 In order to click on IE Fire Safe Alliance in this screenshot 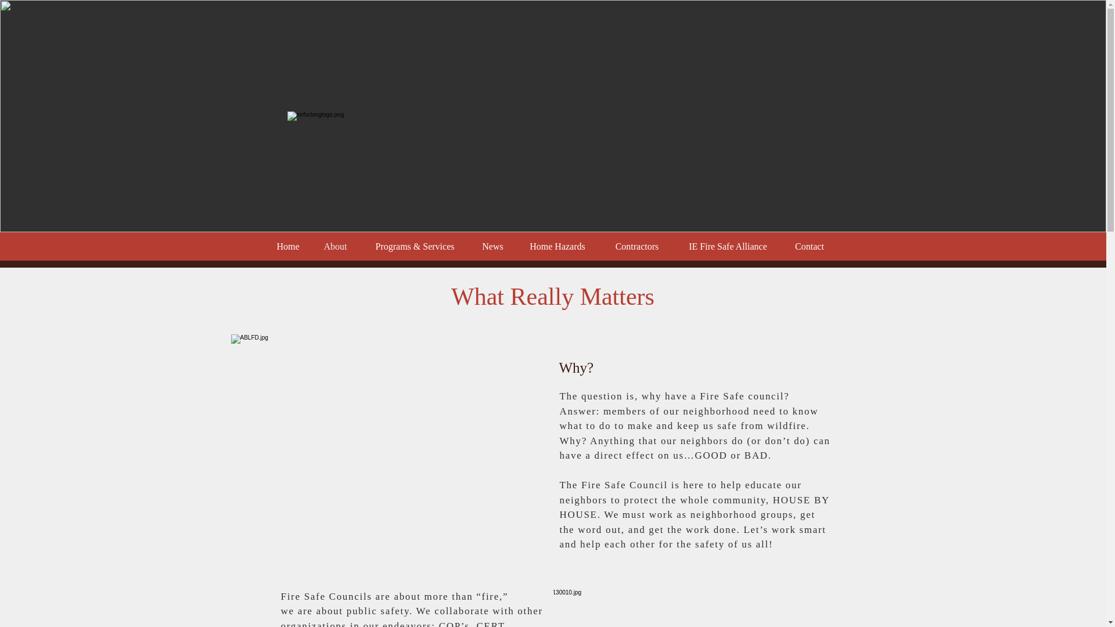, I will do `click(727, 246)`.